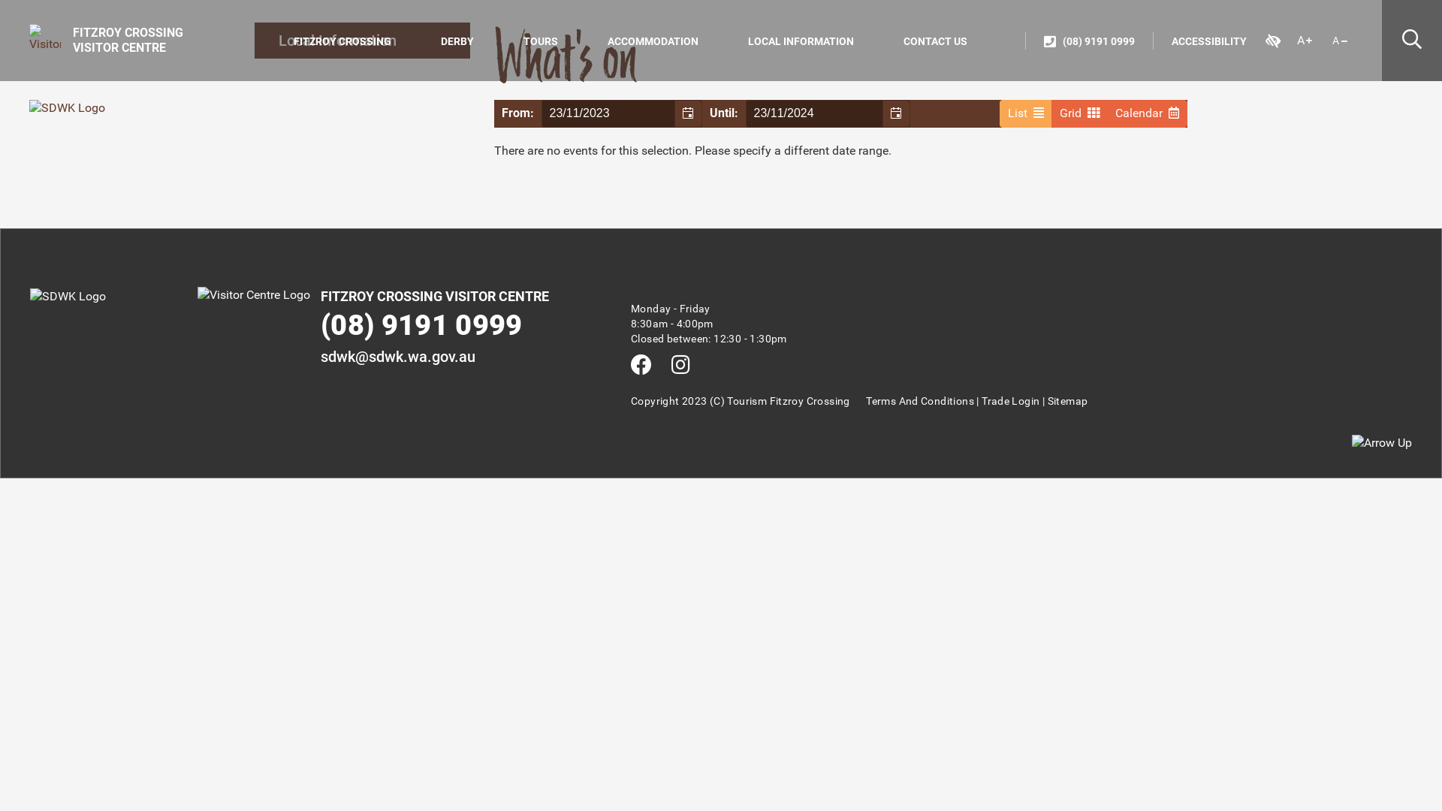  Describe the element at coordinates (362, 41) in the screenshot. I see `Local Information` at that location.